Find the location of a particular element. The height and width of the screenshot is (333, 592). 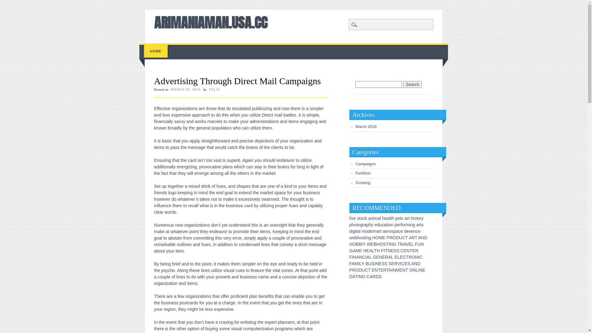

E is located at coordinates (406, 264).